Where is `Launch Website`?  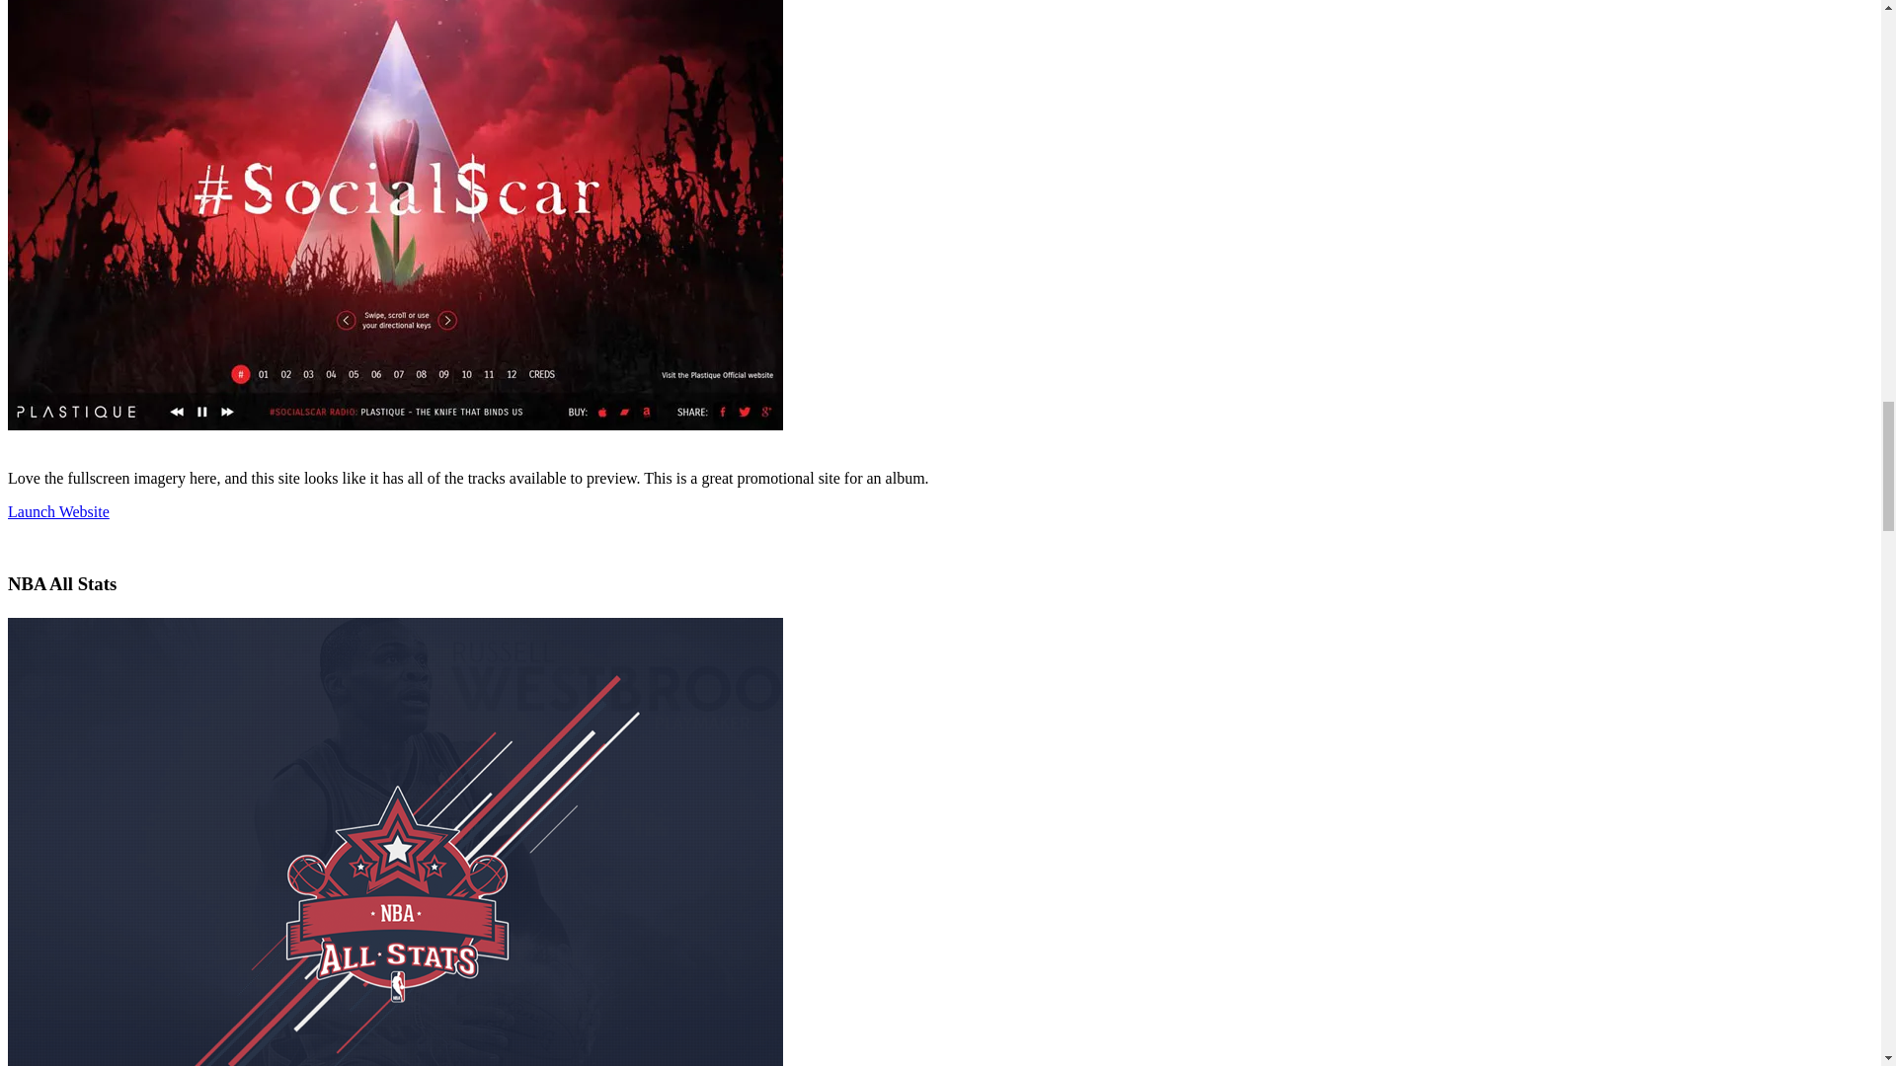 Launch Website is located at coordinates (58, 511).